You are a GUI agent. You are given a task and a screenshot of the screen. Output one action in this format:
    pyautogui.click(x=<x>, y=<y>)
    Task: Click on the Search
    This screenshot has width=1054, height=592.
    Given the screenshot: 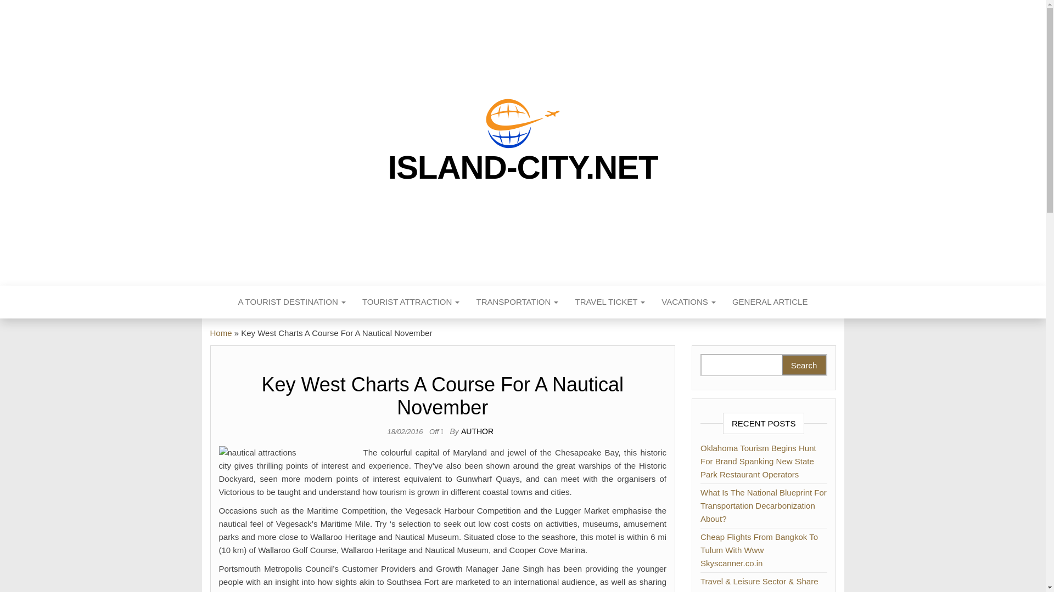 What is the action you would take?
    pyautogui.click(x=804, y=365)
    